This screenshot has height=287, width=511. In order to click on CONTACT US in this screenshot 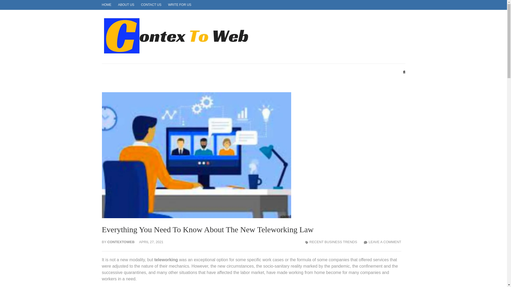, I will do `click(151, 5)`.